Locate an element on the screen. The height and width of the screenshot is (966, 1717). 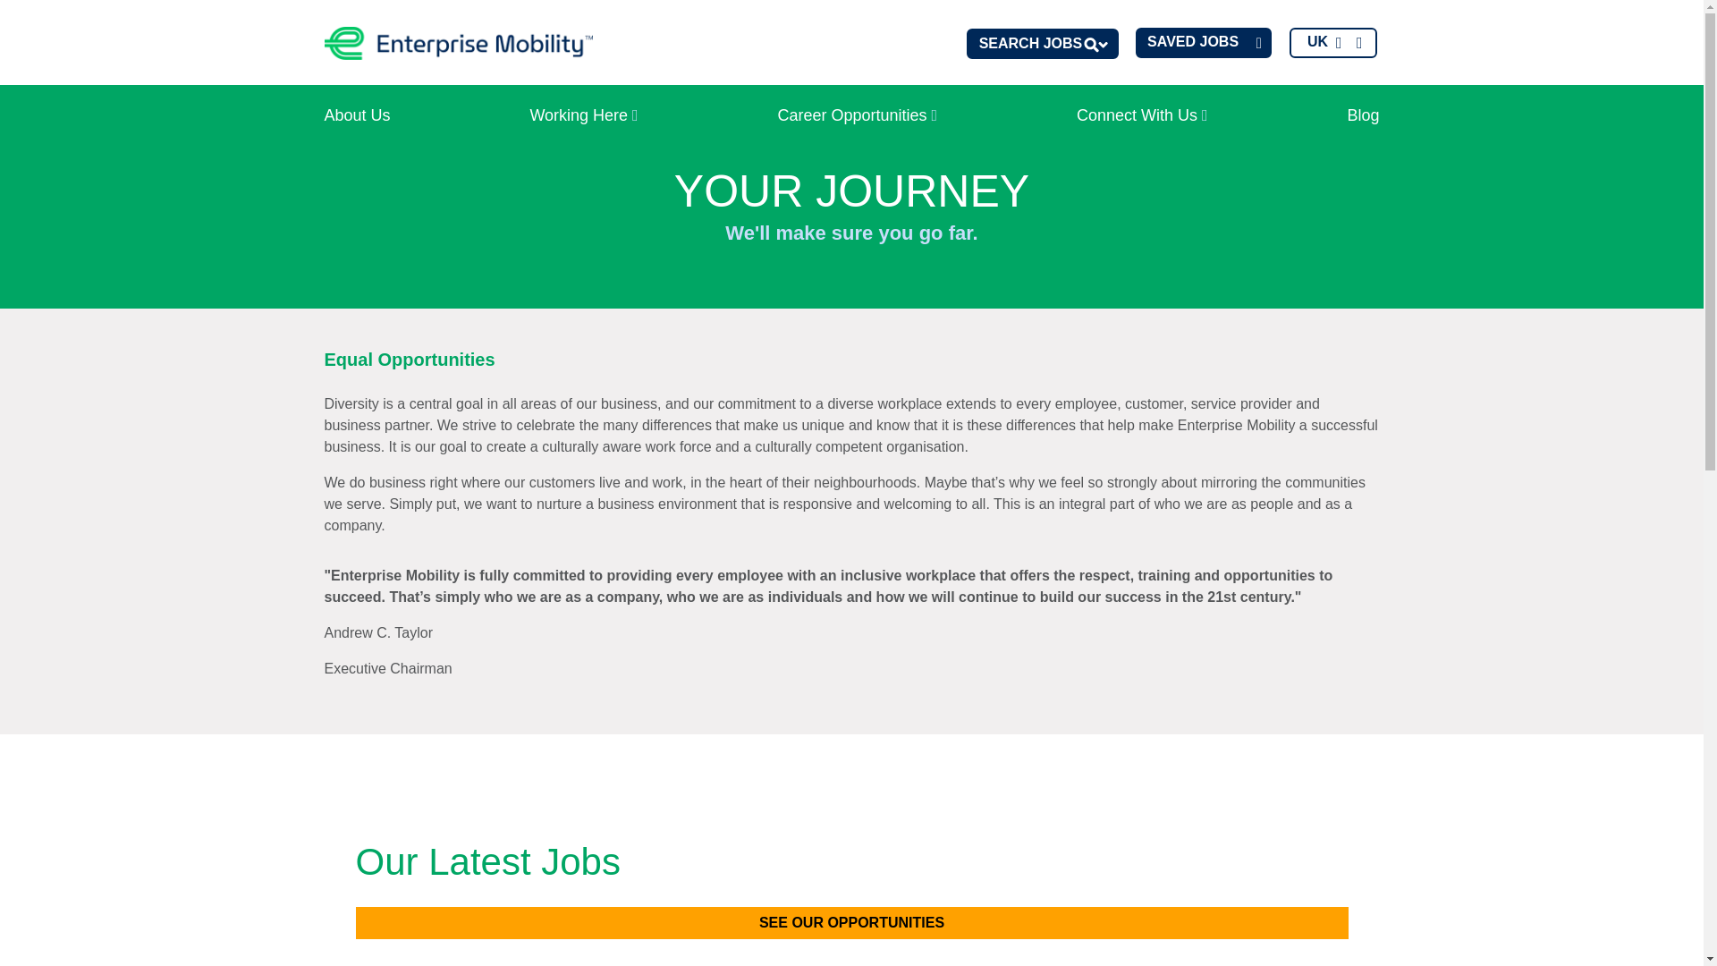
SAVED JOBS is located at coordinates (1204, 43).